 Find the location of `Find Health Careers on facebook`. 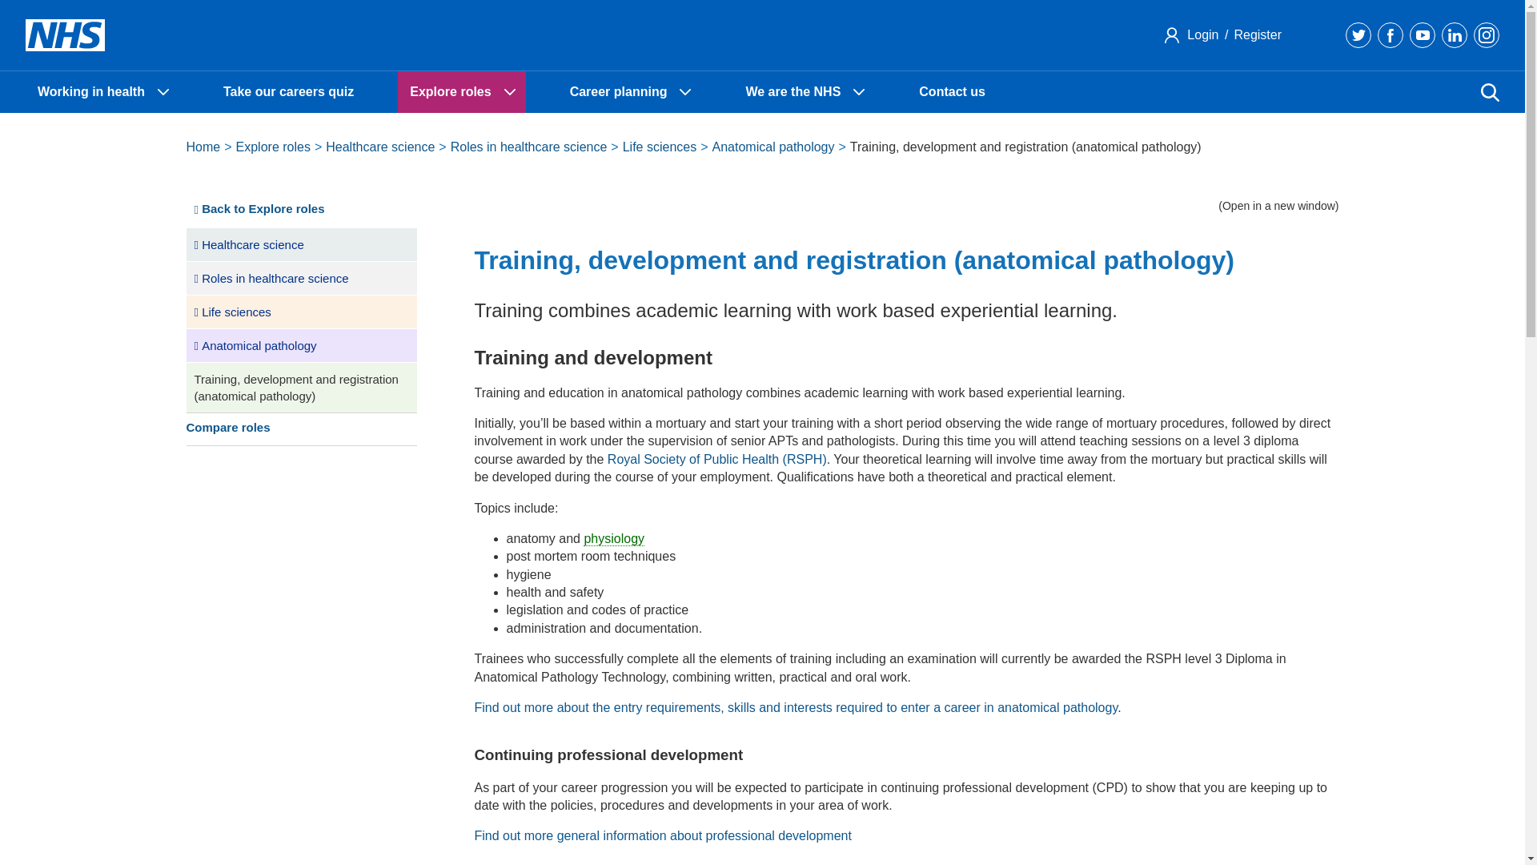

Find Health Careers on facebook is located at coordinates (1390, 35).